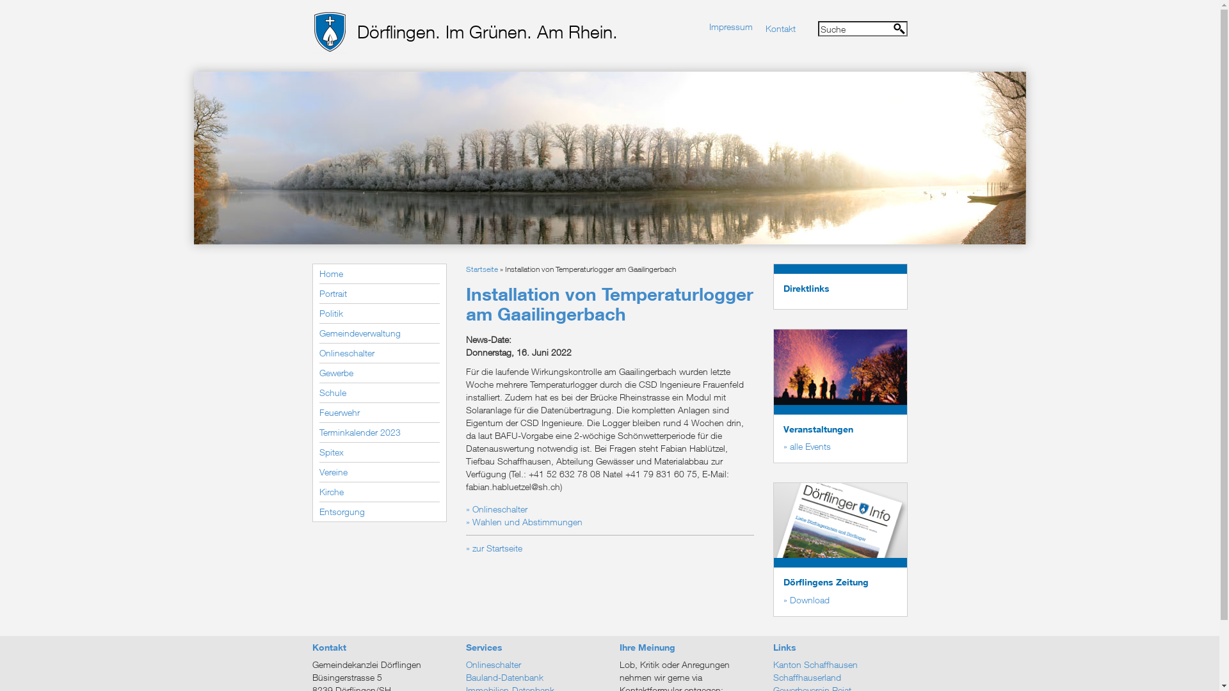  Describe the element at coordinates (379, 413) in the screenshot. I see `Feuerwehr` at that location.